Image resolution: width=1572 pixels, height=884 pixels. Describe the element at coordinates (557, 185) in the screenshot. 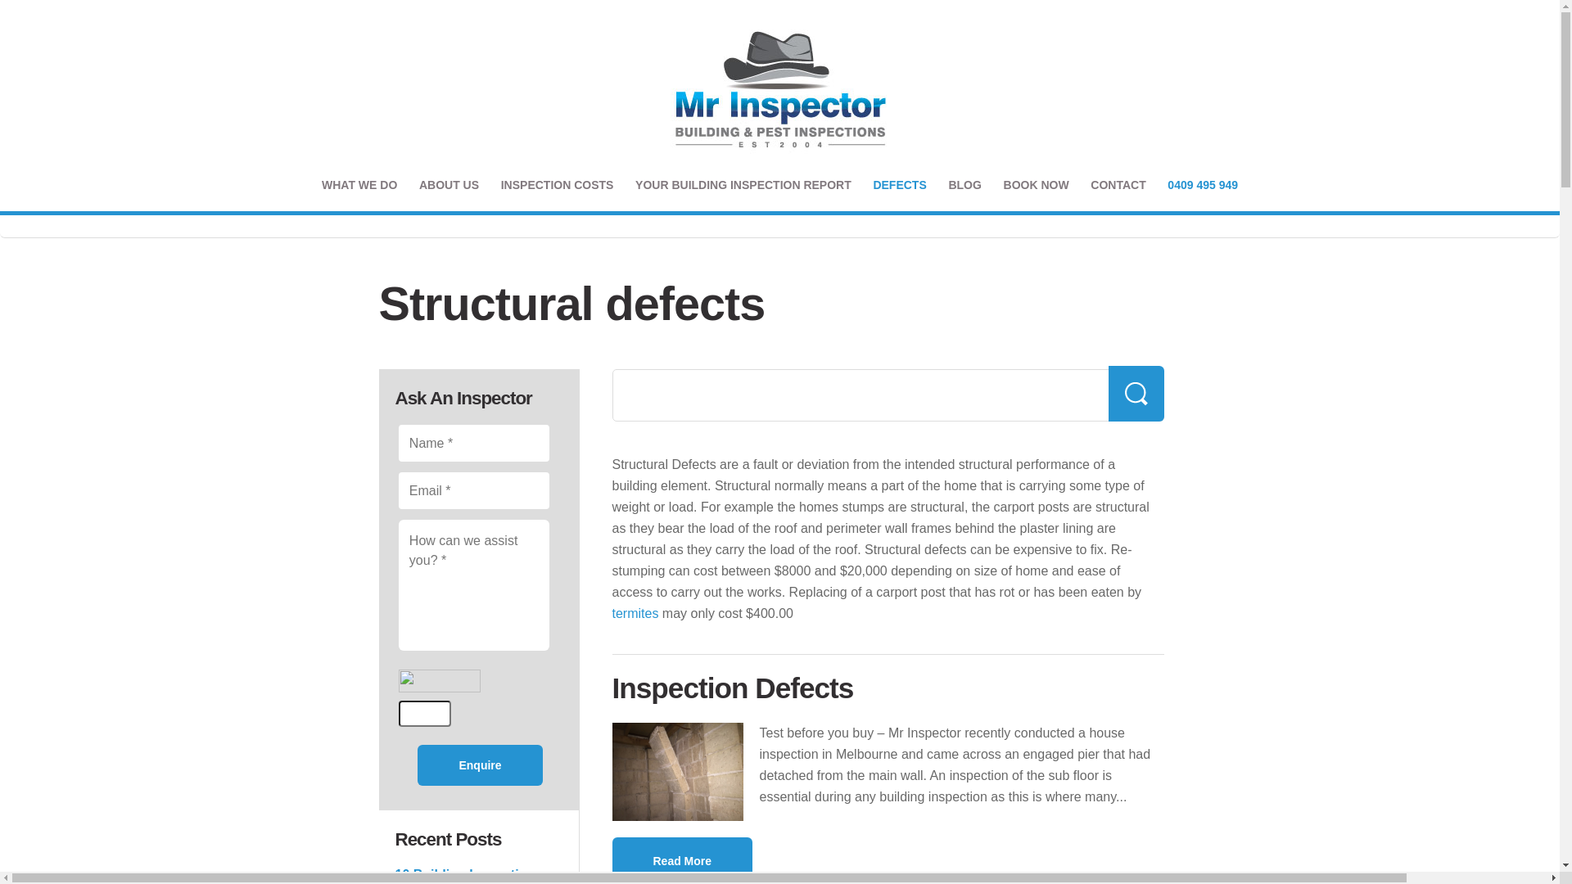

I see `INSPECTION COSTS` at that location.